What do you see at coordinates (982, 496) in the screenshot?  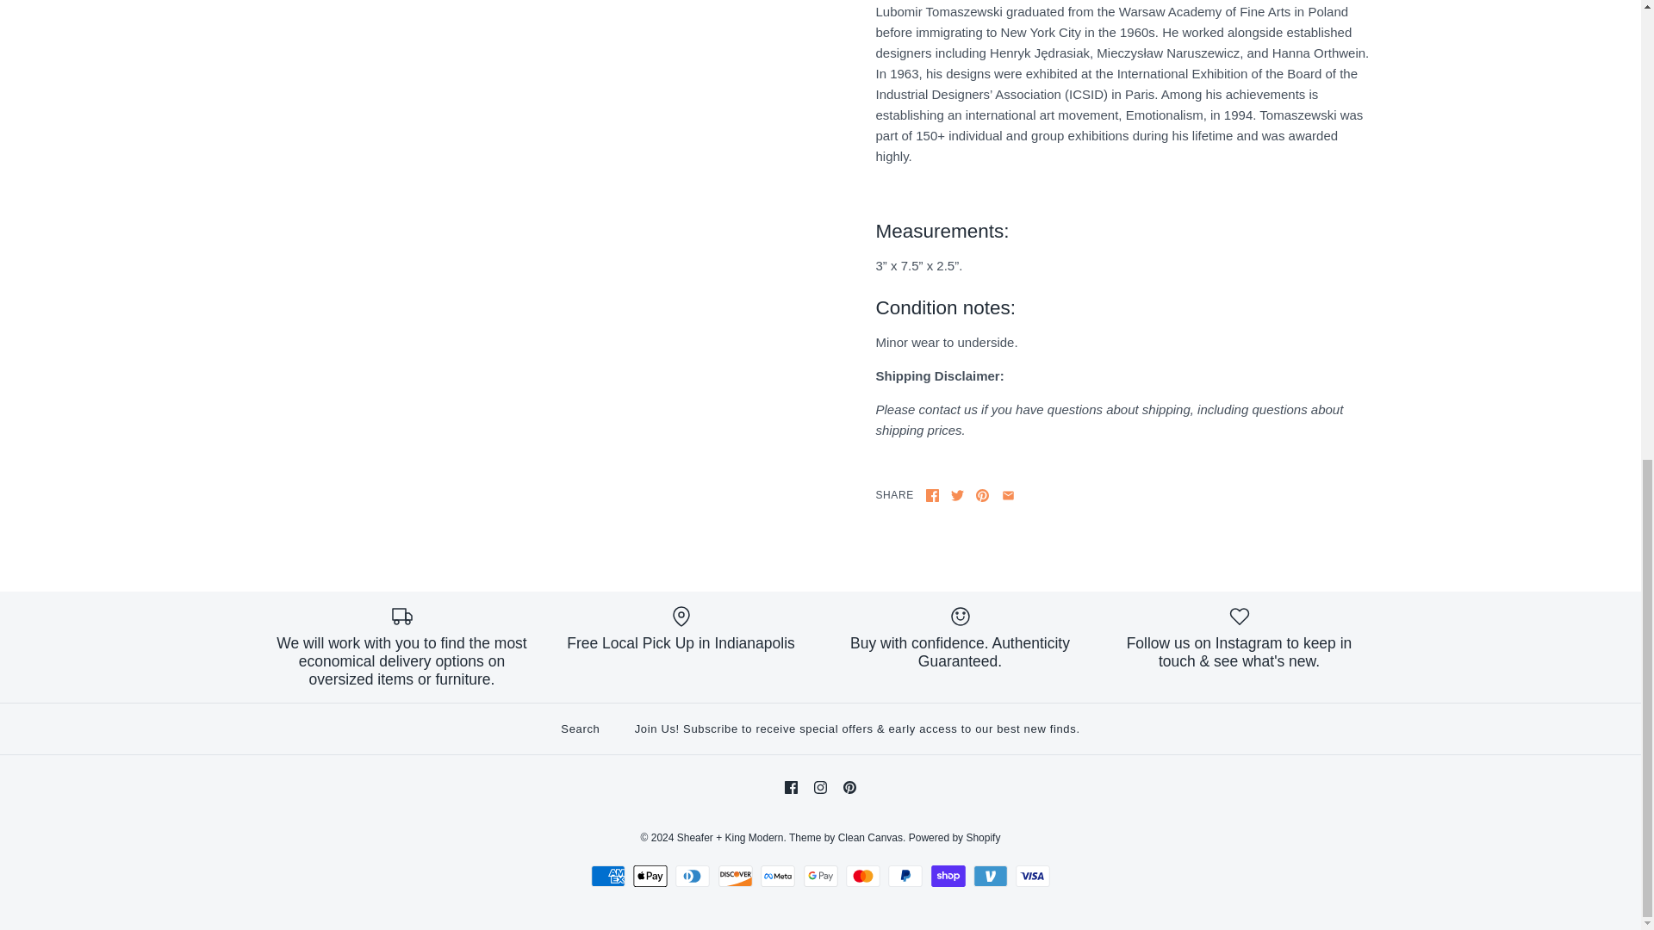 I see `Pin the main image` at bounding box center [982, 496].